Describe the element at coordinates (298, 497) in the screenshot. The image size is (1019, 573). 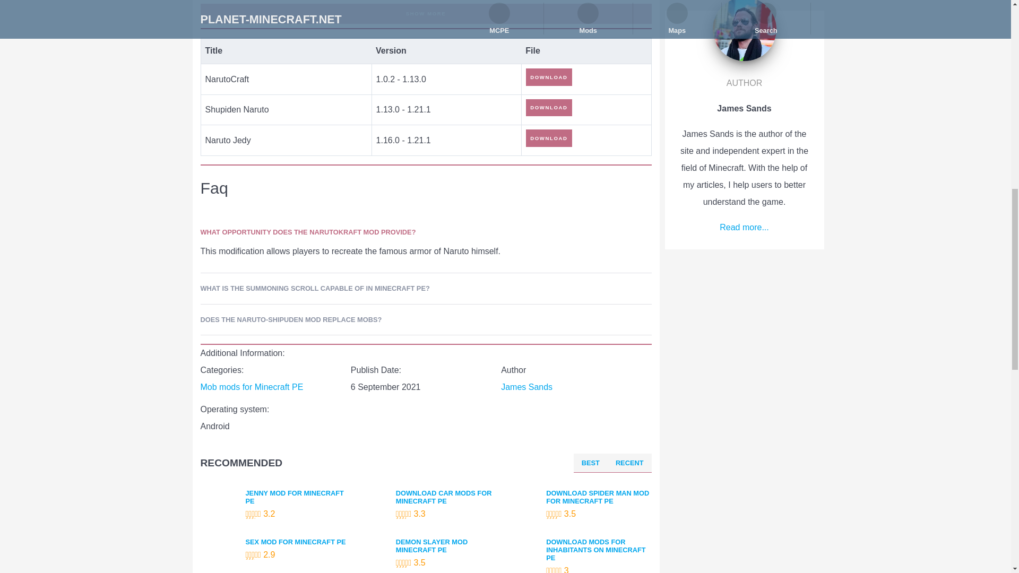
I see `JENNY MOD FOR MINECRAFT PE` at that location.